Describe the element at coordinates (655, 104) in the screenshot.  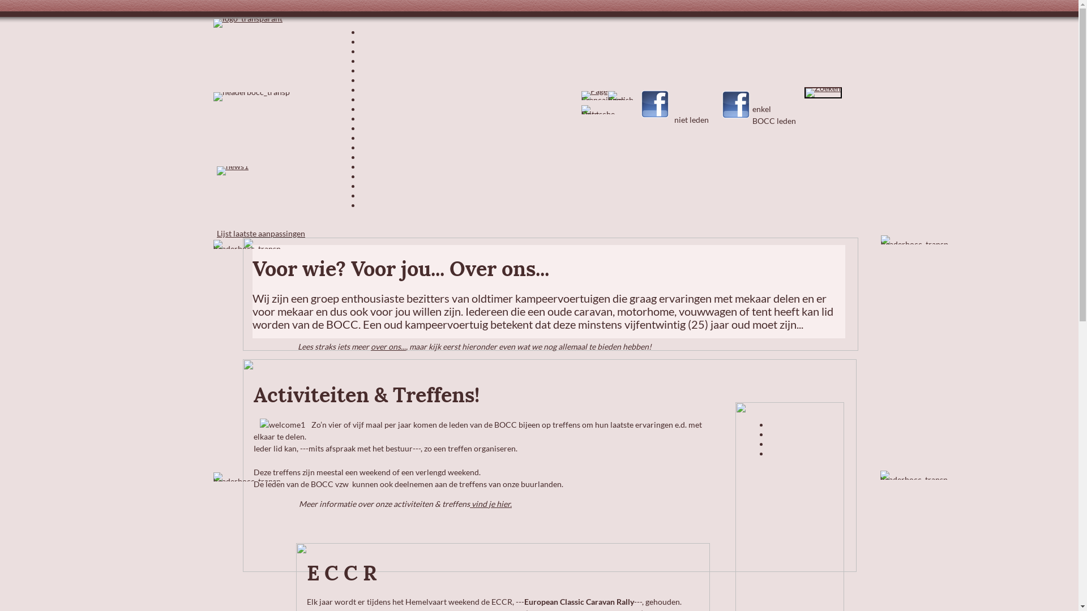
I see `FB BOCC niet leden` at that location.